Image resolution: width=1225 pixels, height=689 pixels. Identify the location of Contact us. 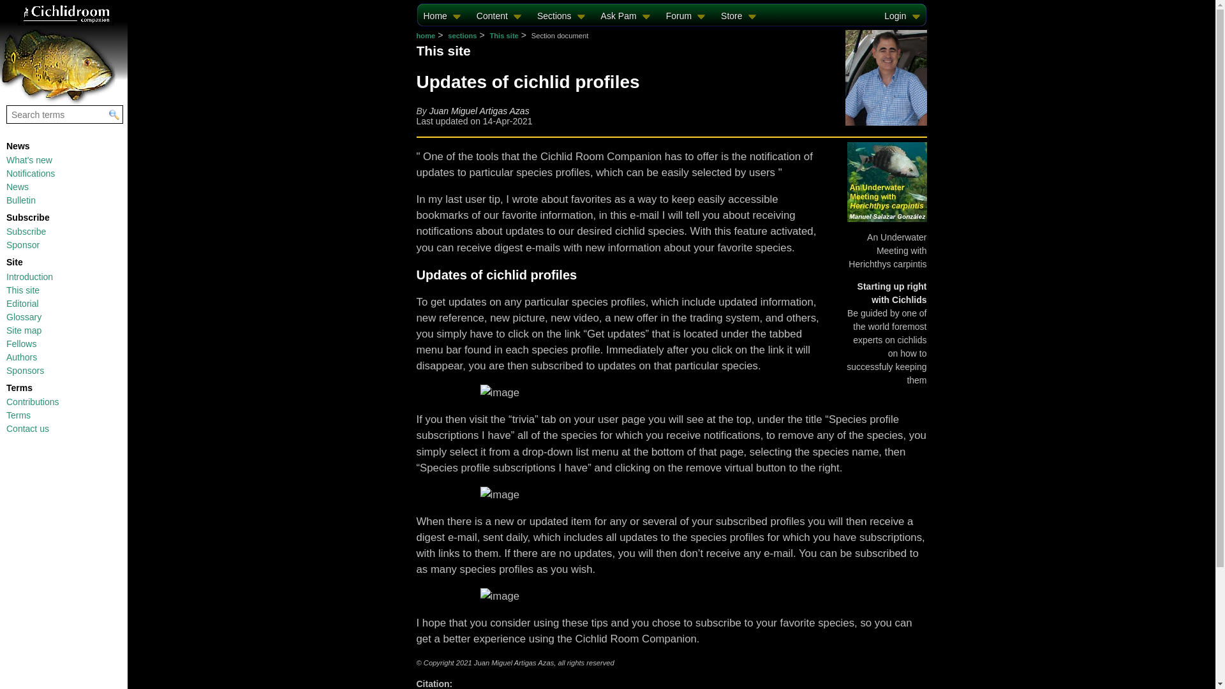
(27, 429).